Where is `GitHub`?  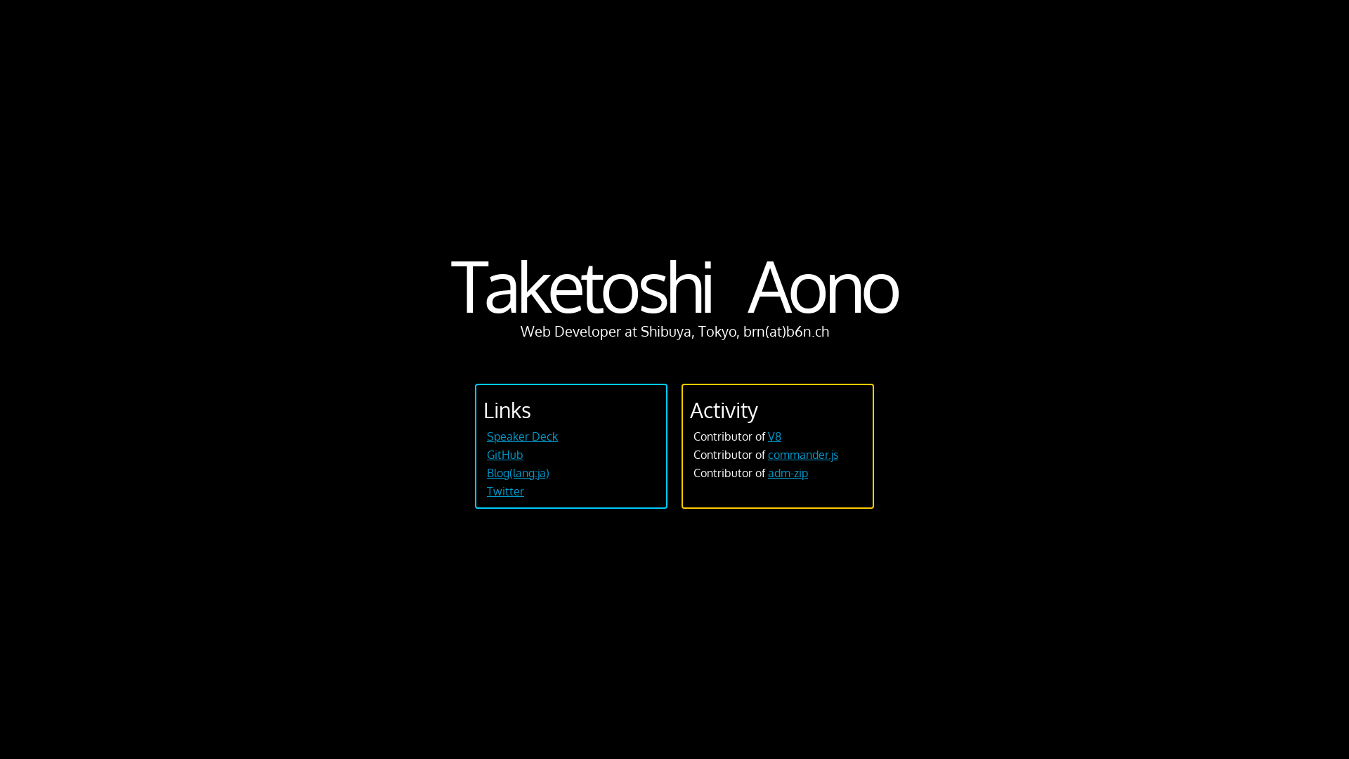 GitHub is located at coordinates (505, 455).